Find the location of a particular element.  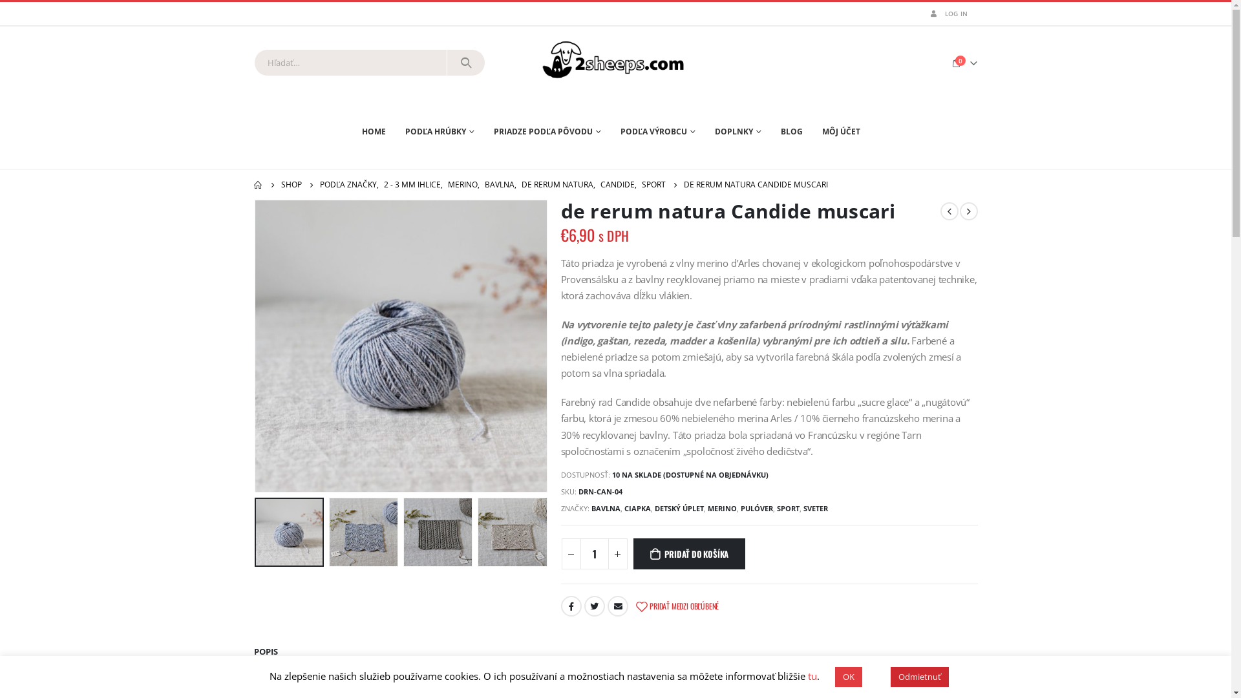

Email is located at coordinates (618, 606).